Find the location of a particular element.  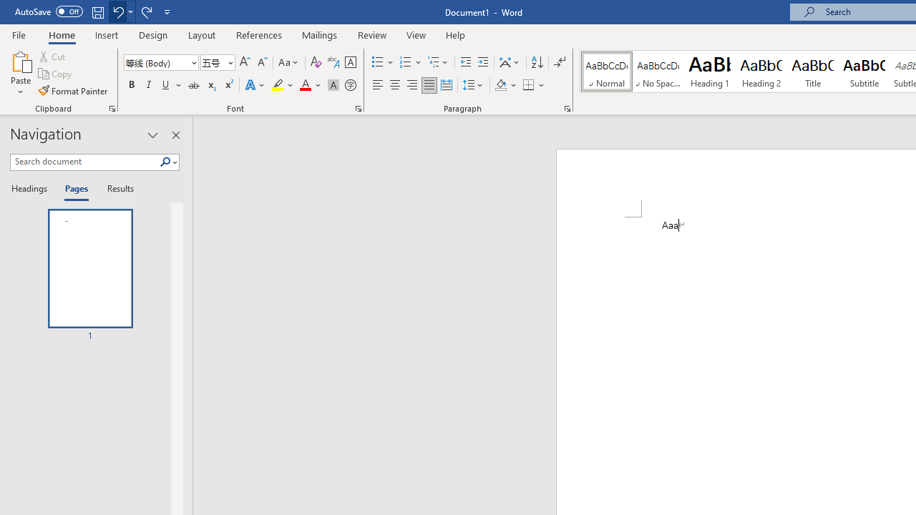

Customize Quick Access Toolbar is located at coordinates (167, 11).